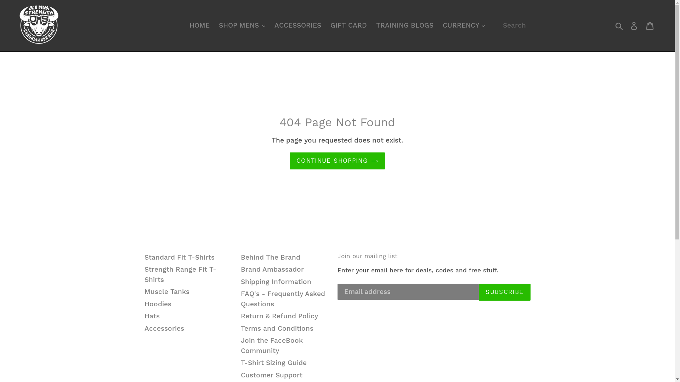 This screenshot has height=382, width=680. Describe the element at coordinates (276, 282) in the screenshot. I see `Shipping Information` at that location.